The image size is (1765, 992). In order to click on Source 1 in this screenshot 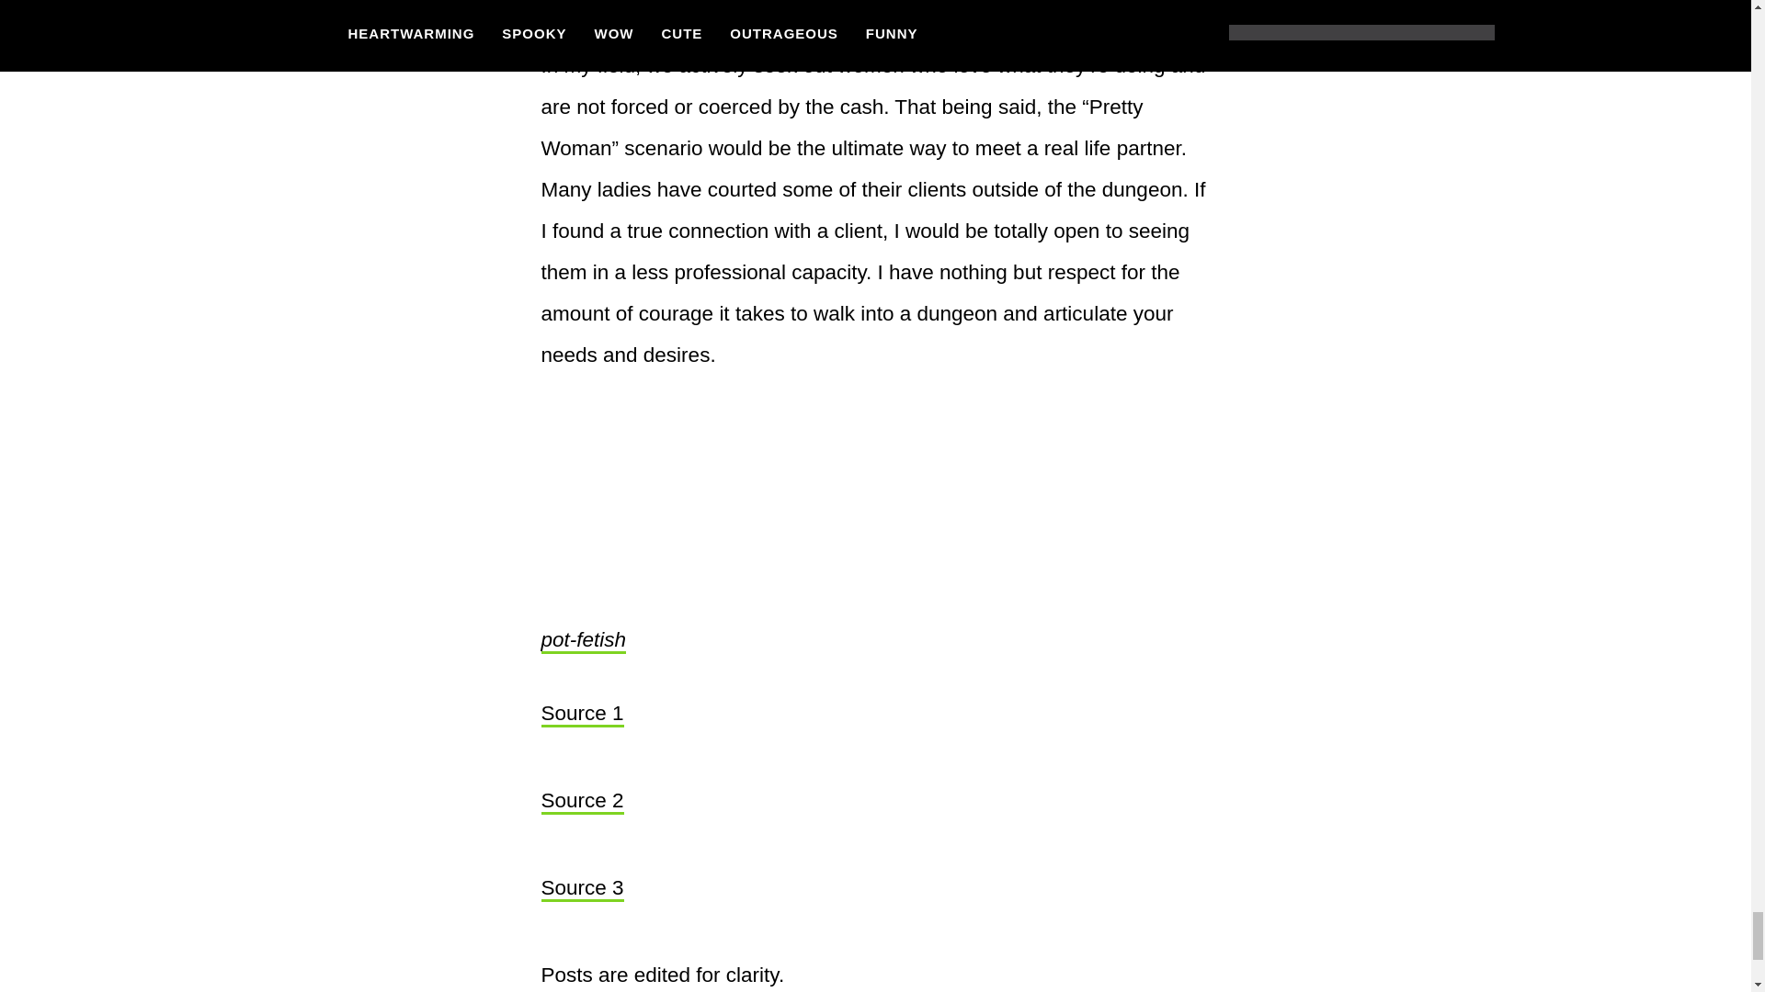, I will do `click(581, 714)`.